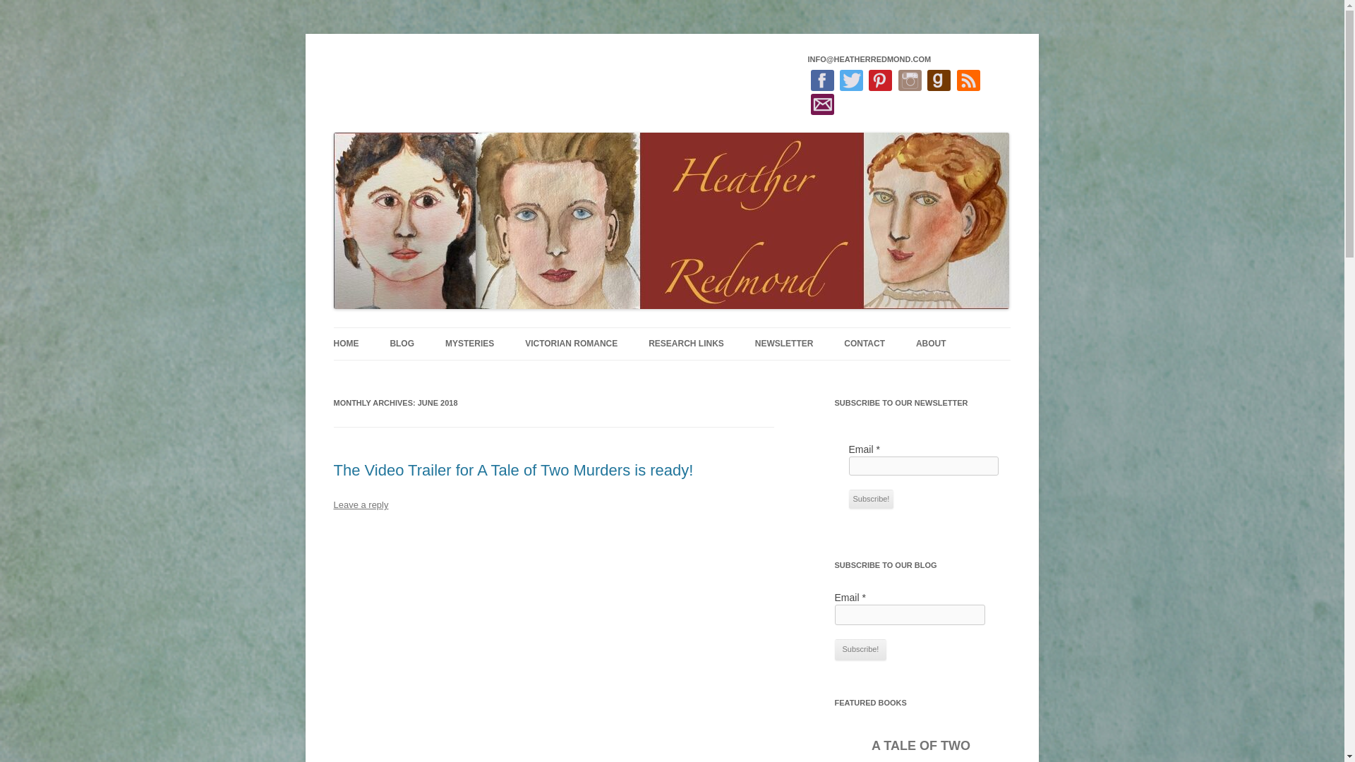  I want to click on The Video Trailer for A Tale of Two Murders is ready!, so click(512, 470).